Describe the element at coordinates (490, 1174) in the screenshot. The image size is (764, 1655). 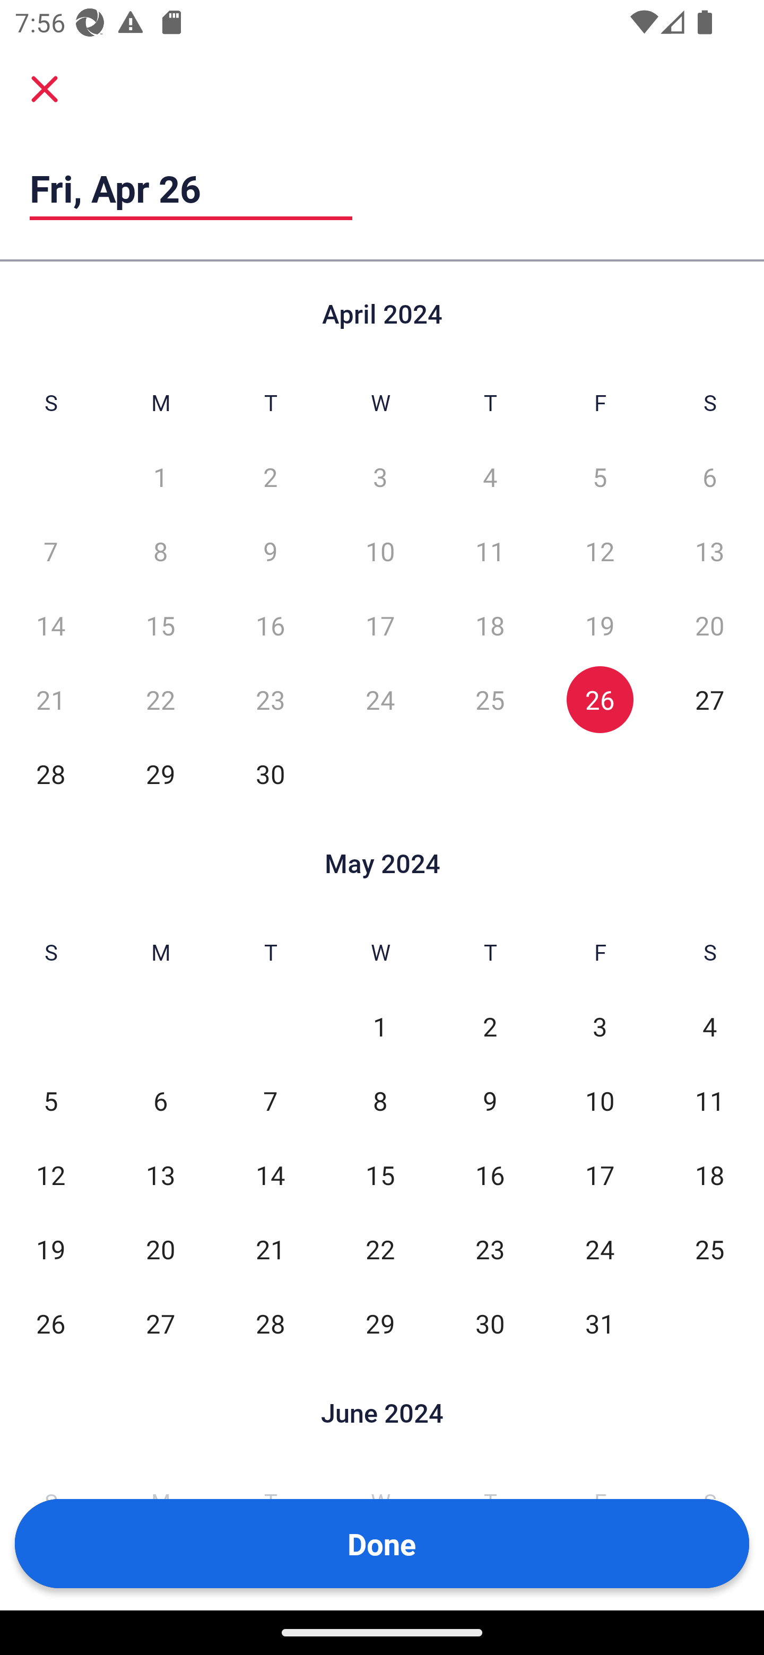
I see `16 Thu, May 16, Not Selected` at that location.